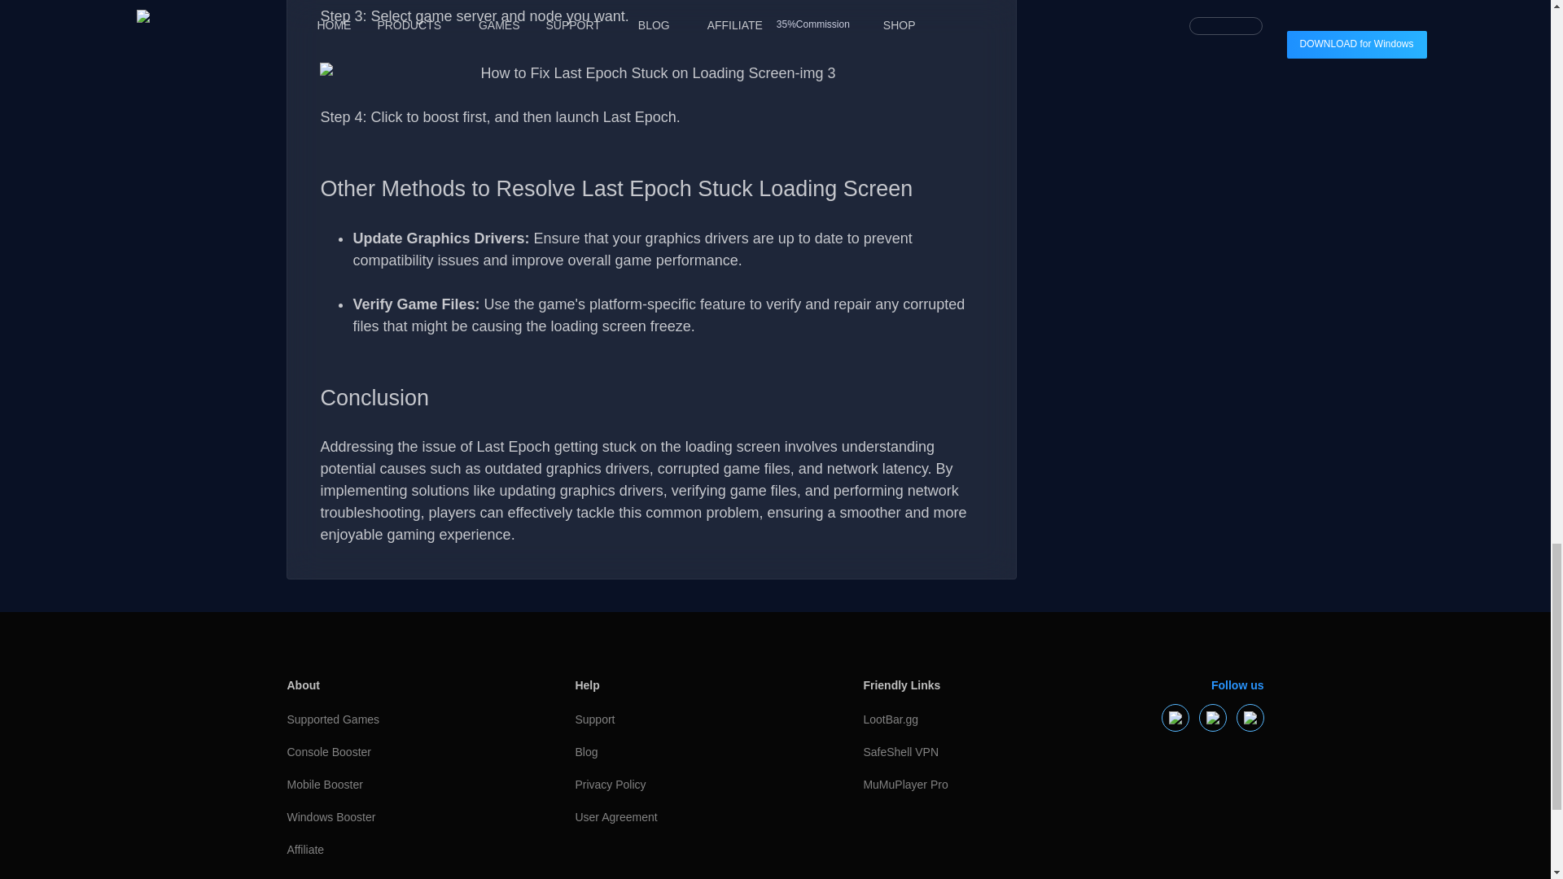  I want to click on Windows Booster, so click(401, 817).